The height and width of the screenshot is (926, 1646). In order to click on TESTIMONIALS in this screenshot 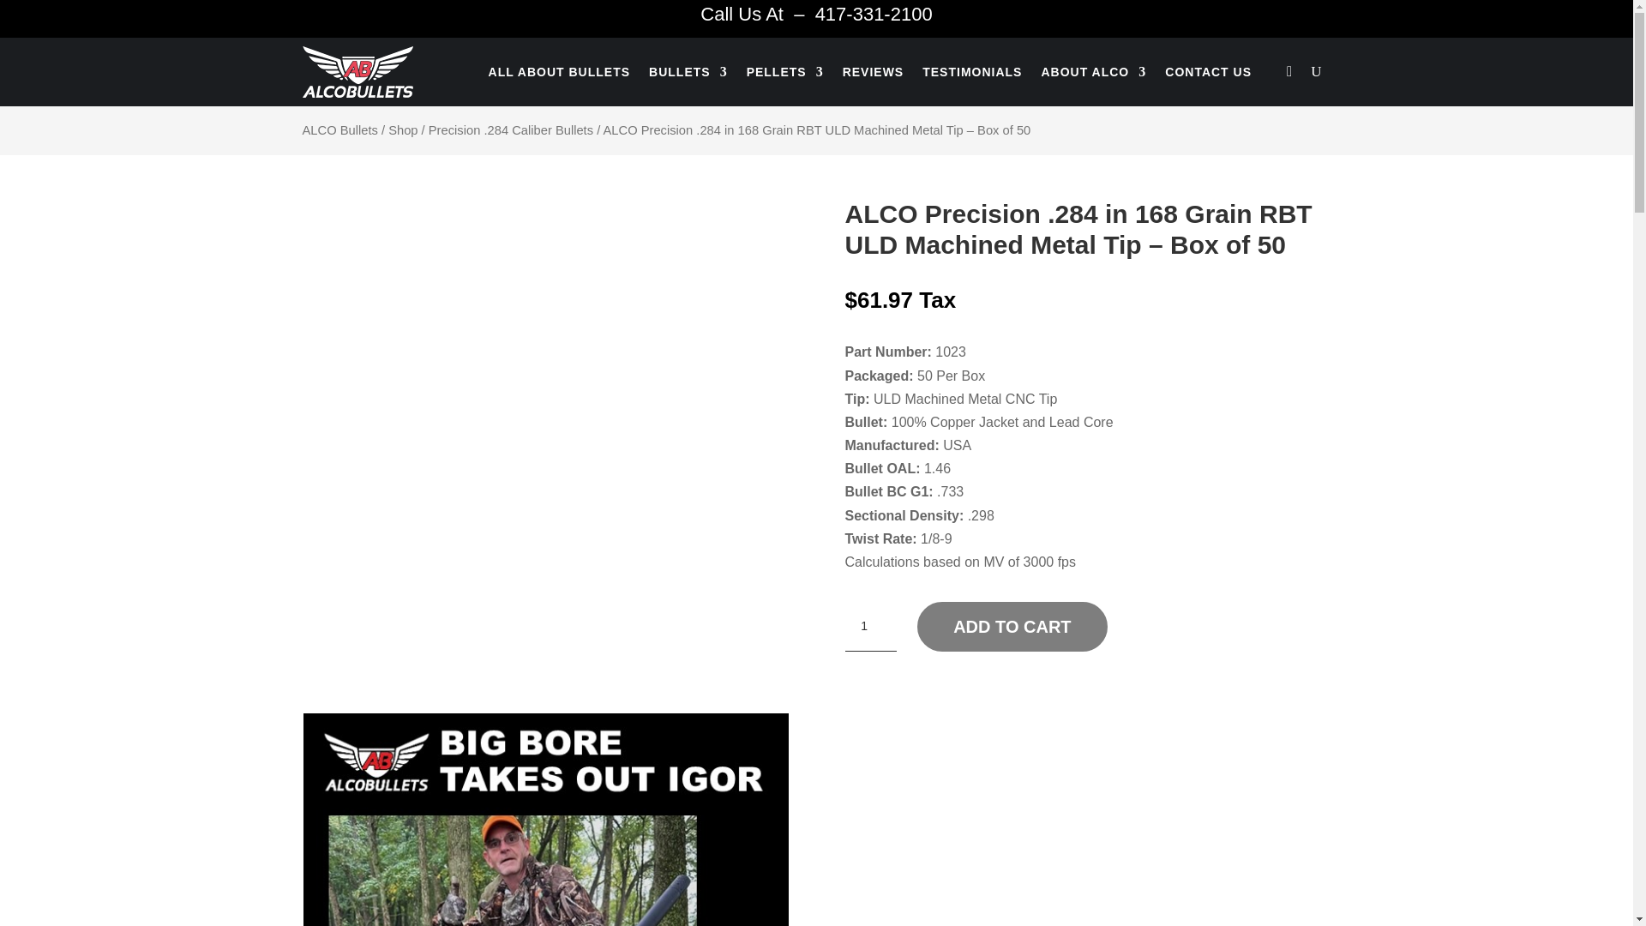, I will do `click(972, 72)`.